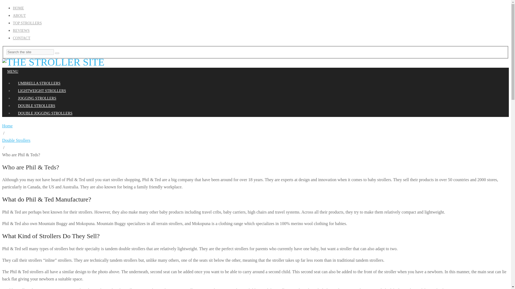 The height and width of the screenshot is (289, 515). Describe the element at coordinates (42, 91) in the screenshot. I see `LIGHTWEIGHT STROLLERS` at that location.